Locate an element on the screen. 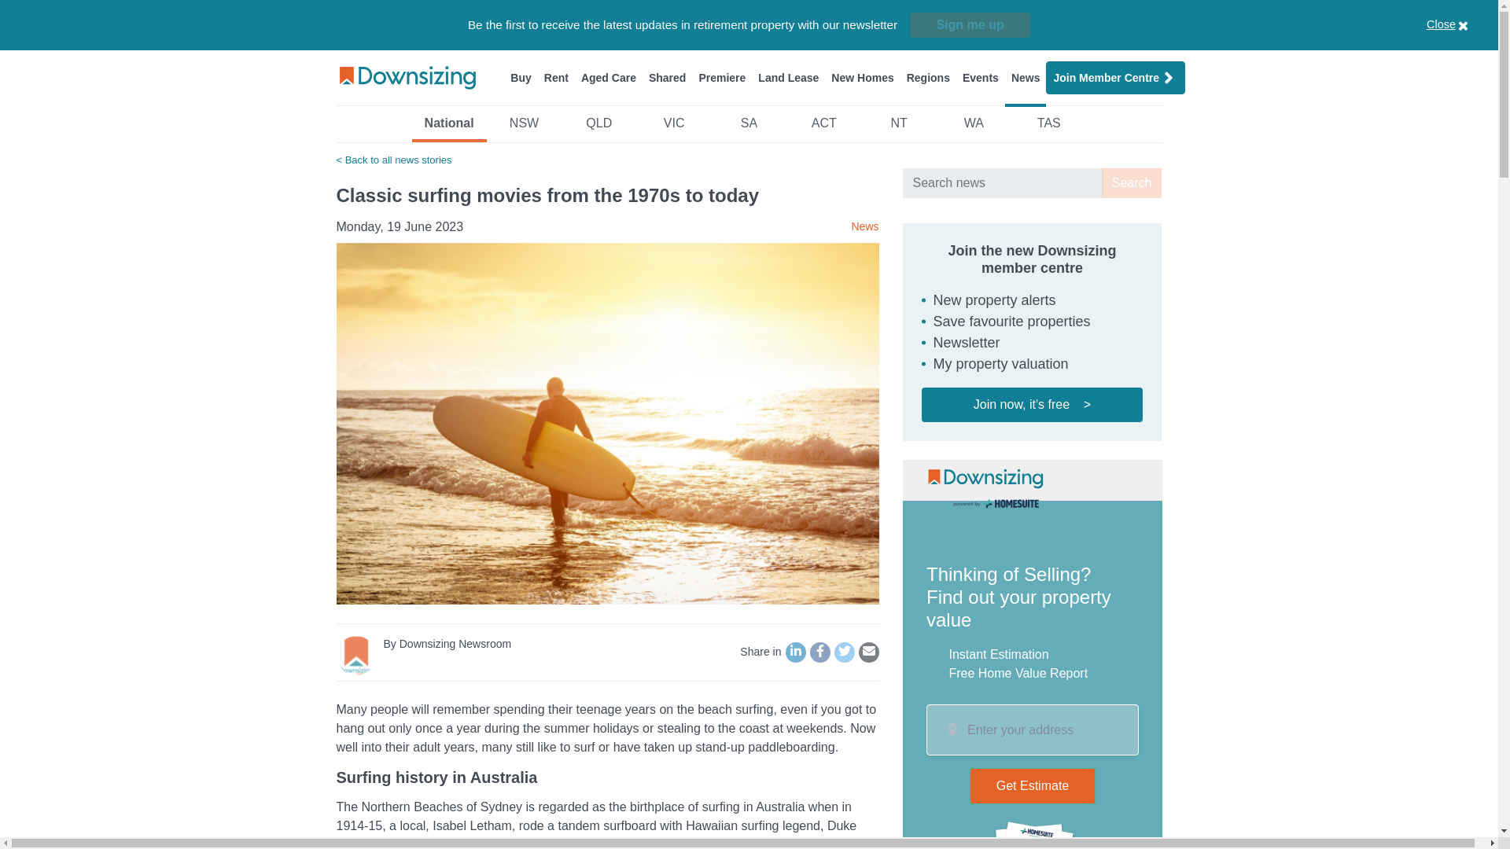 The width and height of the screenshot is (1510, 849). SA is located at coordinates (749, 127).